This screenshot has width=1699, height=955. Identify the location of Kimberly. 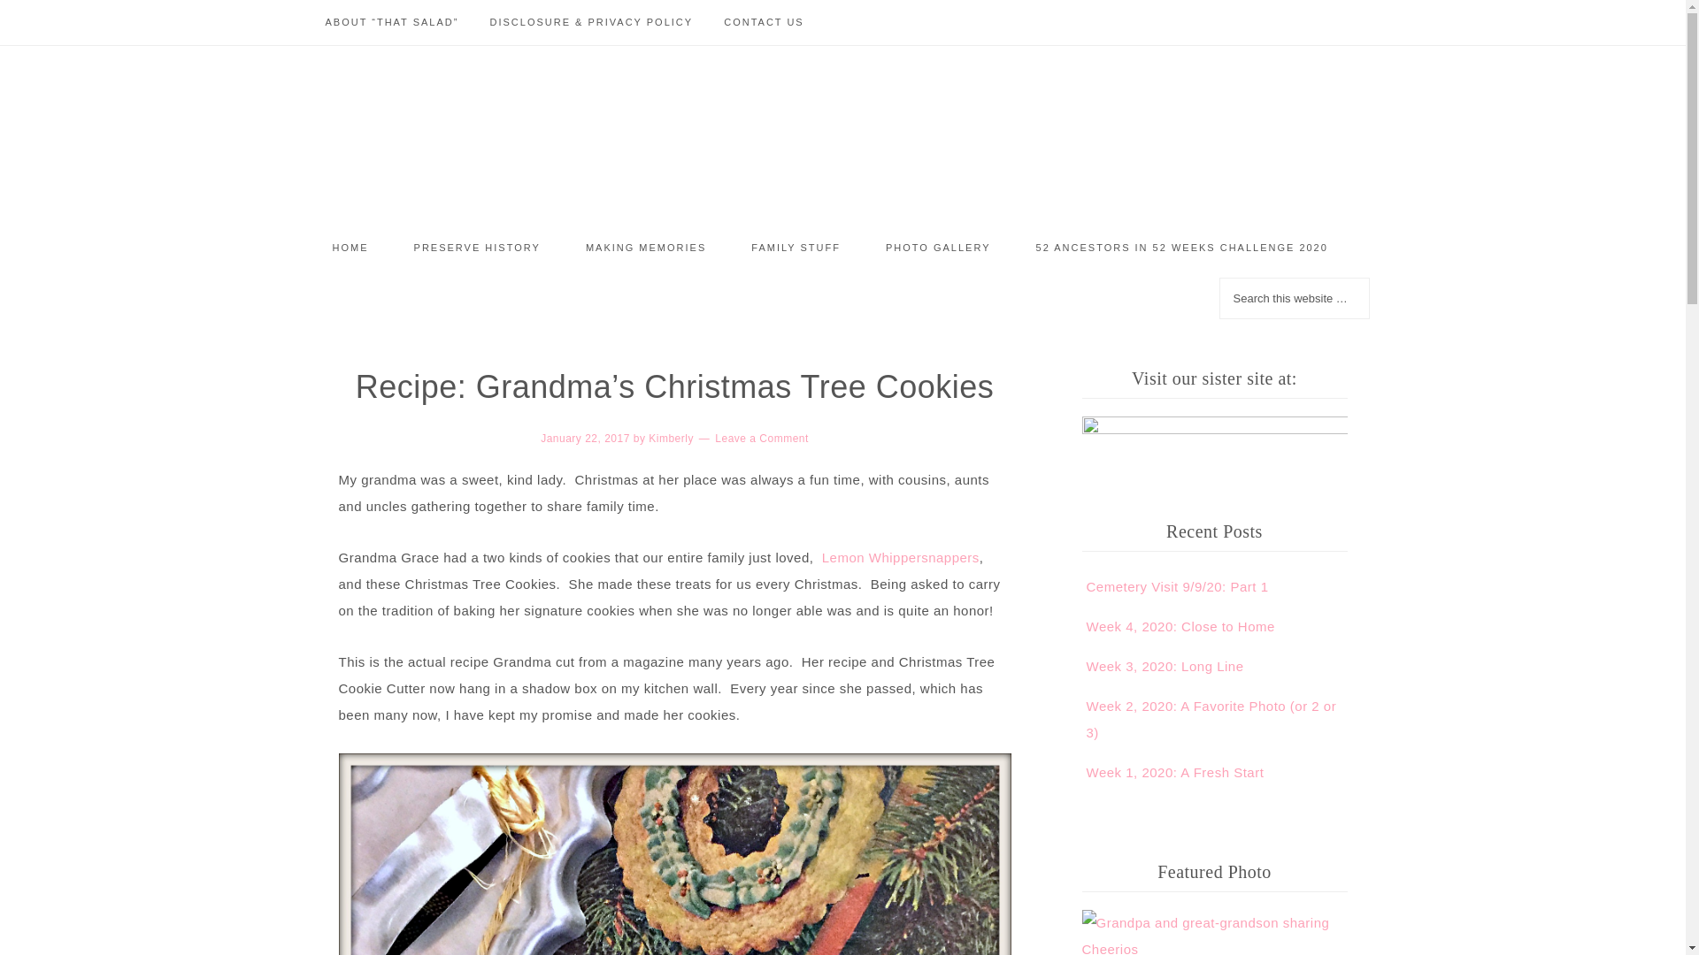
(671, 439).